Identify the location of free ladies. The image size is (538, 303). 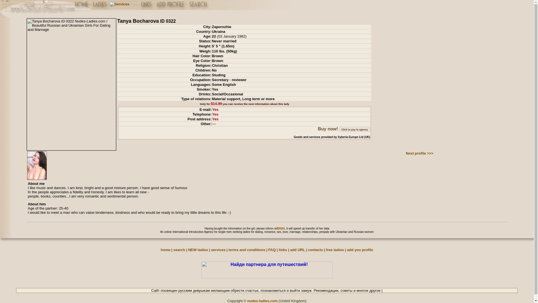
(335, 250).